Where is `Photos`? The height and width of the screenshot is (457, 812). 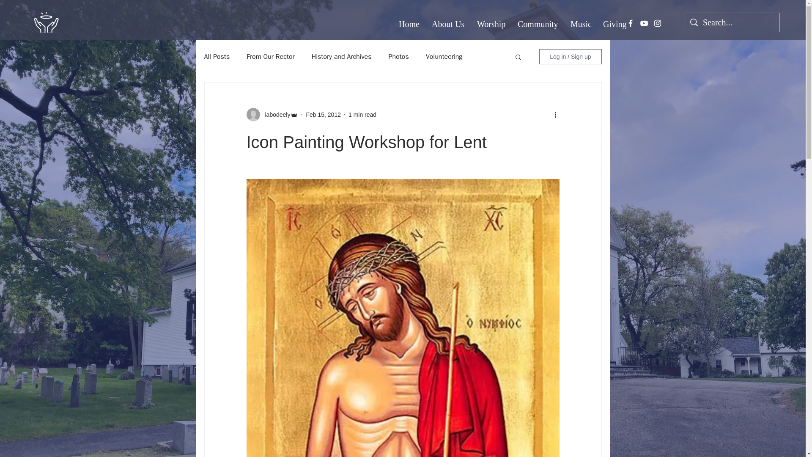 Photos is located at coordinates (399, 57).